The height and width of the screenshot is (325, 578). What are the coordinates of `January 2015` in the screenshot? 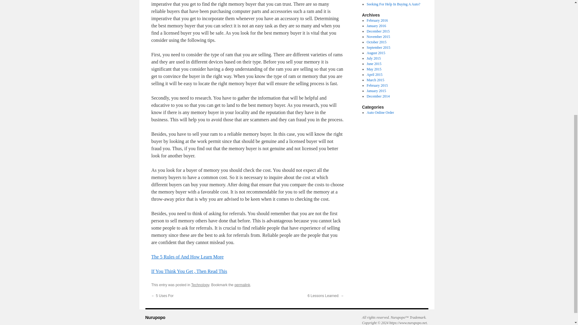 It's located at (376, 91).